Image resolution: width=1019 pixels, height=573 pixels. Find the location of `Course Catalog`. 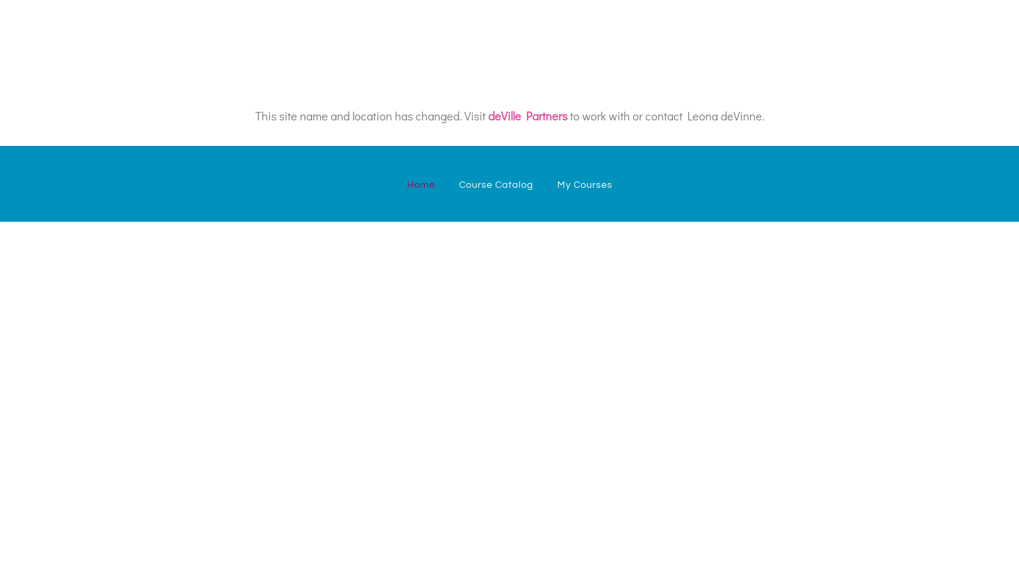

Course Catalog is located at coordinates (496, 185).